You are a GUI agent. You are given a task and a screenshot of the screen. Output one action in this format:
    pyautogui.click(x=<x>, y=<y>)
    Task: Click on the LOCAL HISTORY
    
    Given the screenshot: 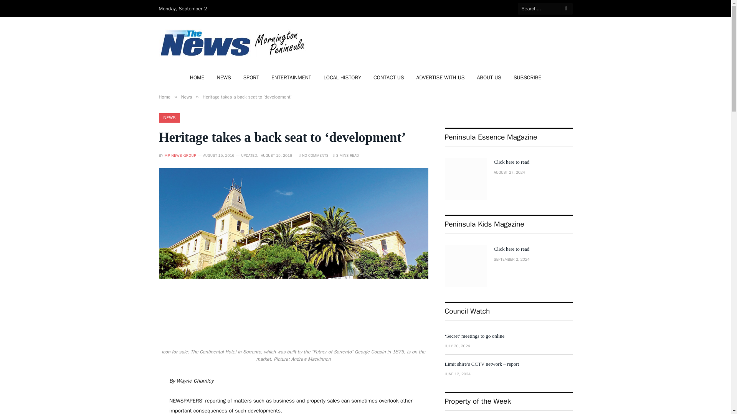 What is the action you would take?
    pyautogui.click(x=342, y=77)
    